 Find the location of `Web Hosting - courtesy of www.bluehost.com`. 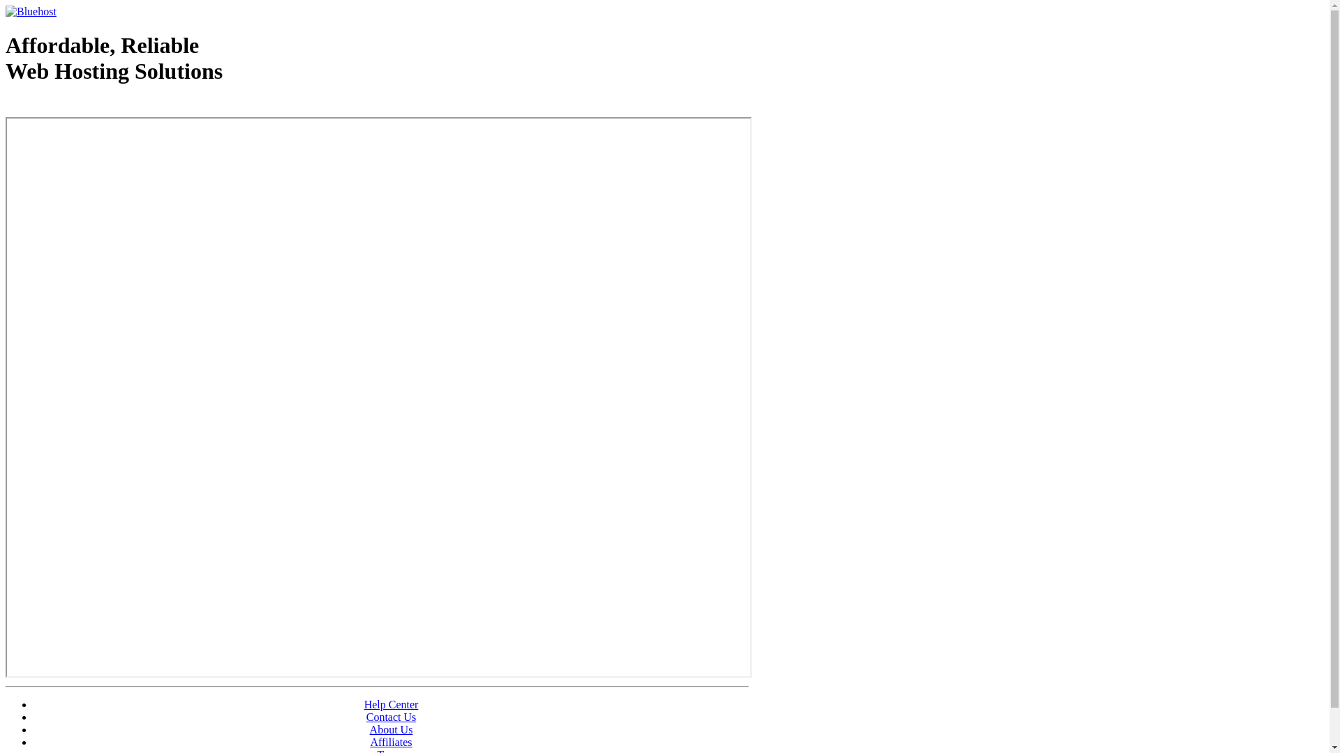

Web Hosting - courtesy of www.bluehost.com is located at coordinates (87, 107).